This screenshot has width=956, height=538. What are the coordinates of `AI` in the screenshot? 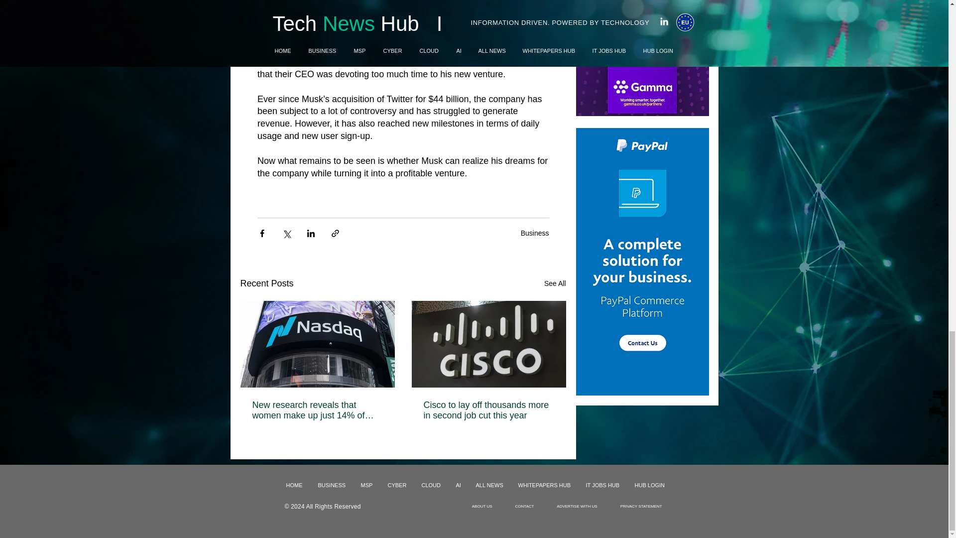 It's located at (458, 485).